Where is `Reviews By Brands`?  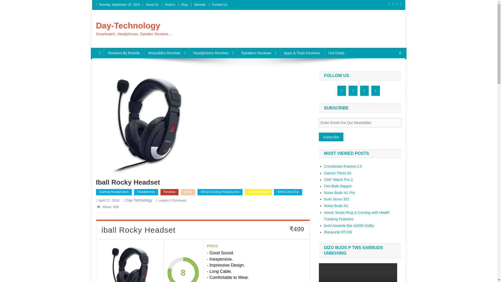 Reviews By Brands is located at coordinates (124, 53).